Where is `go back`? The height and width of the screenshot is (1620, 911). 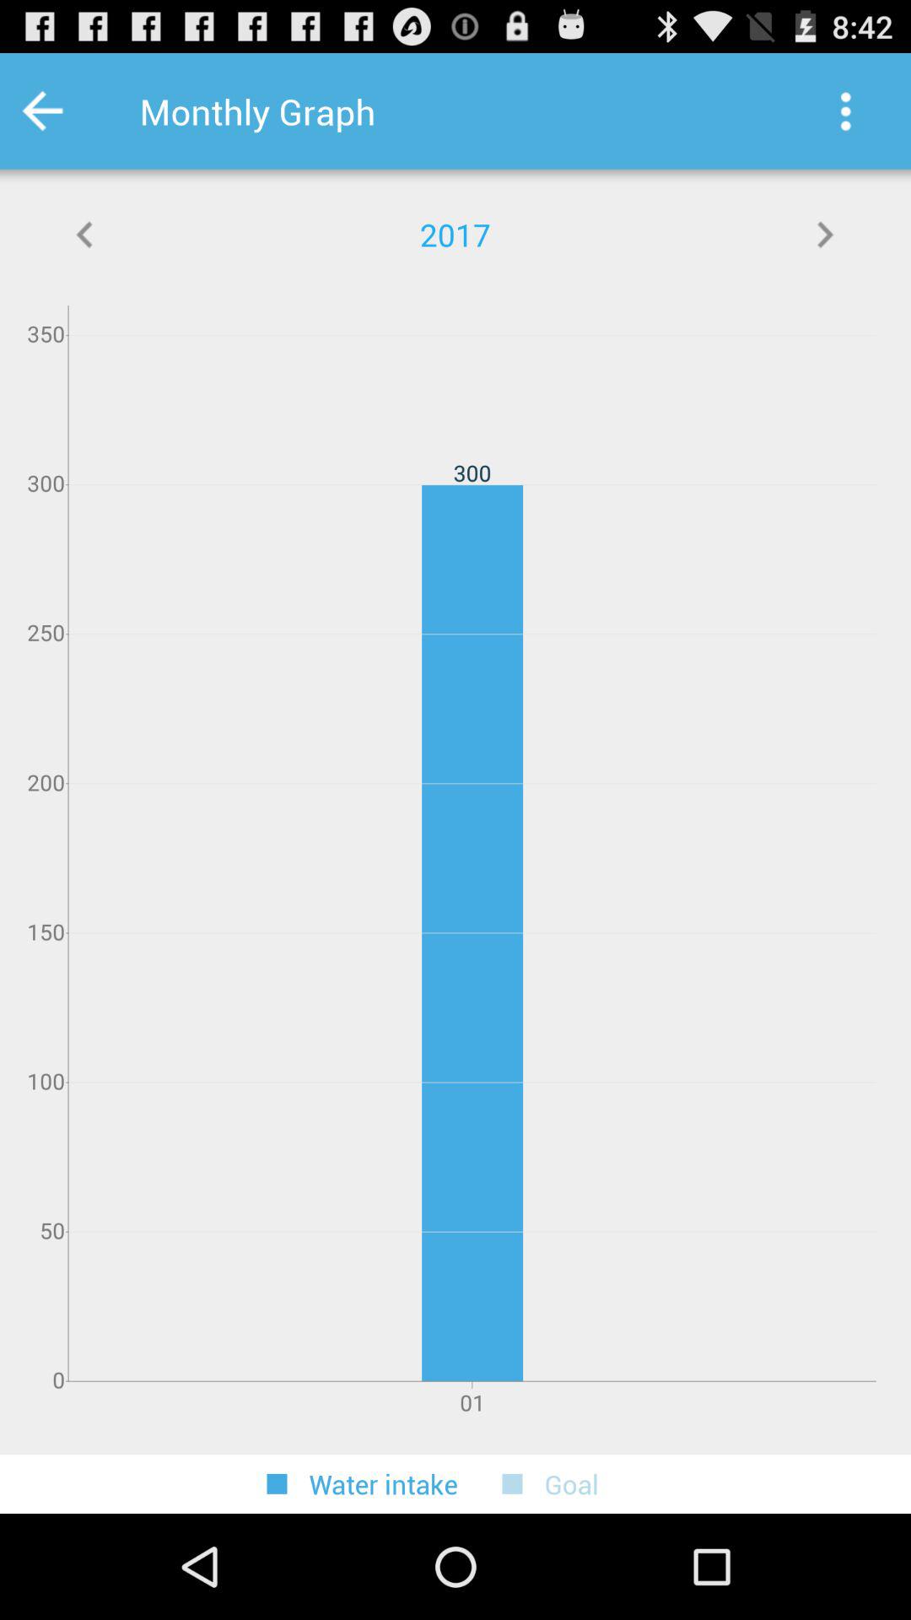 go back is located at coordinates (85, 235).